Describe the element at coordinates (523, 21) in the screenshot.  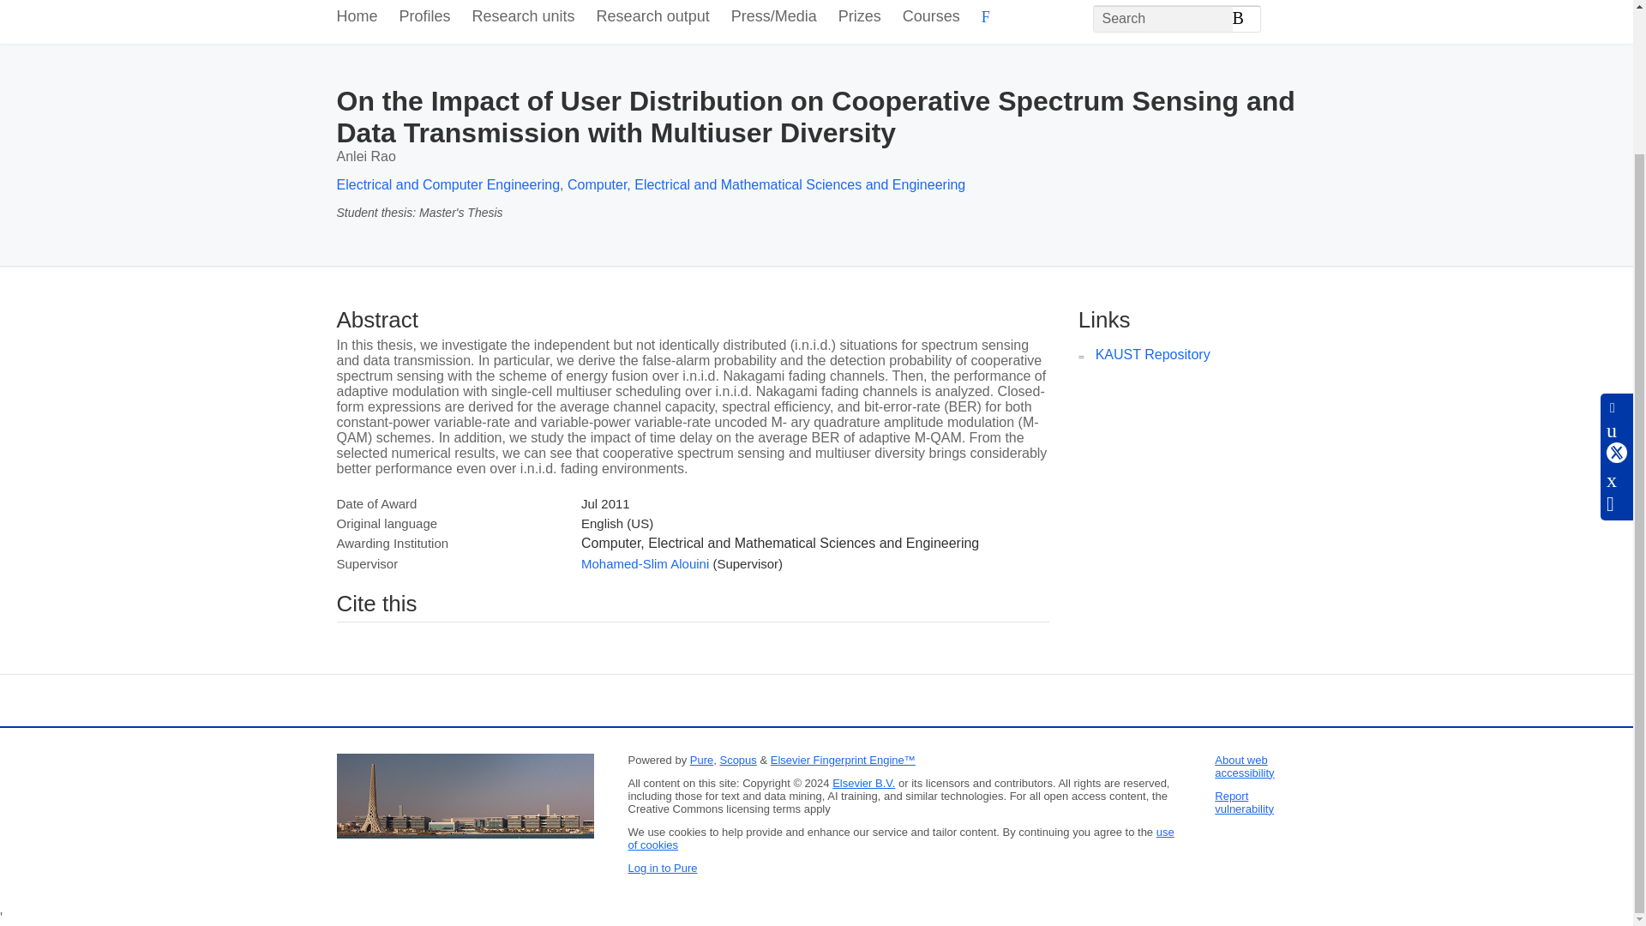
I see `Research units` at that location.